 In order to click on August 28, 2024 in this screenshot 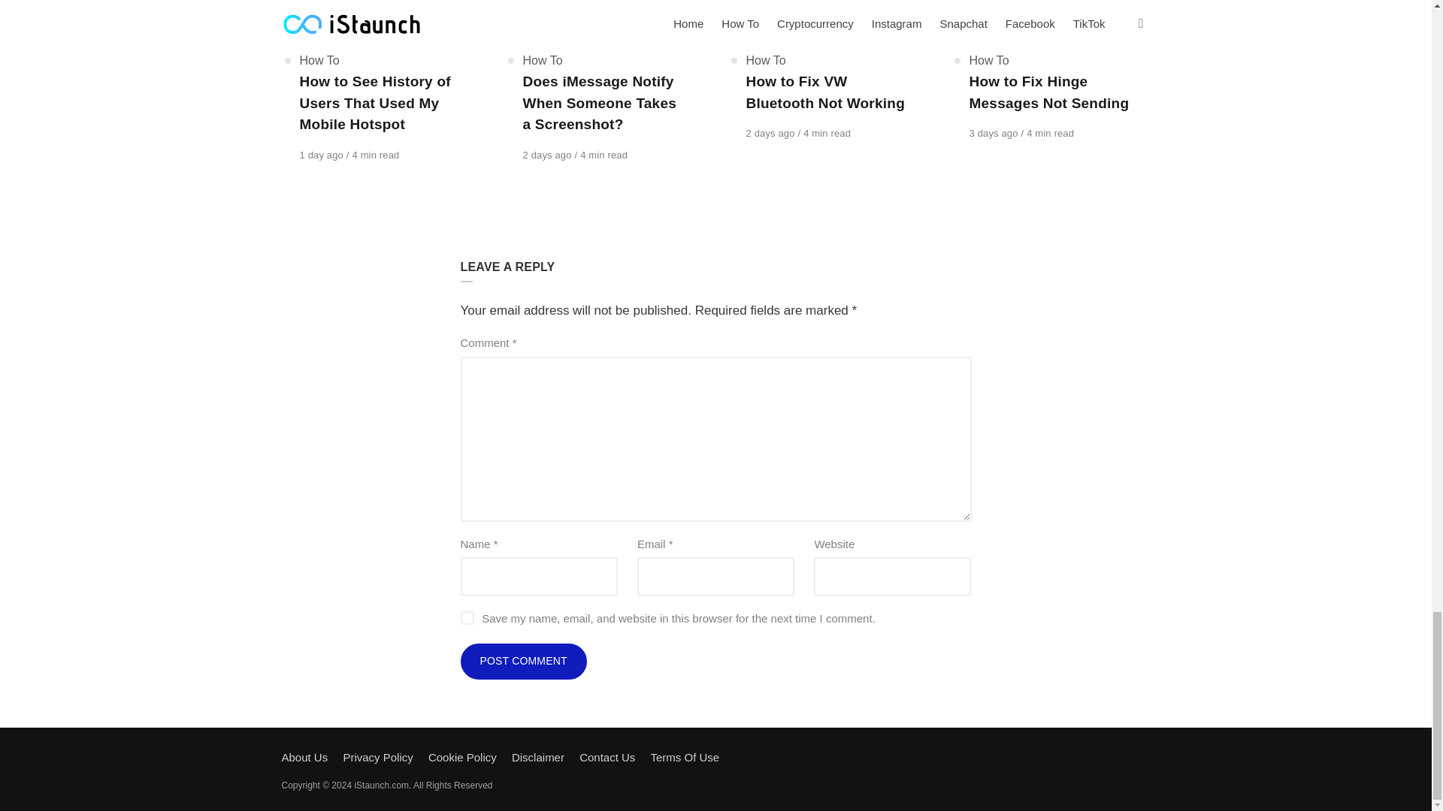, I will do `click(995, 132)`.